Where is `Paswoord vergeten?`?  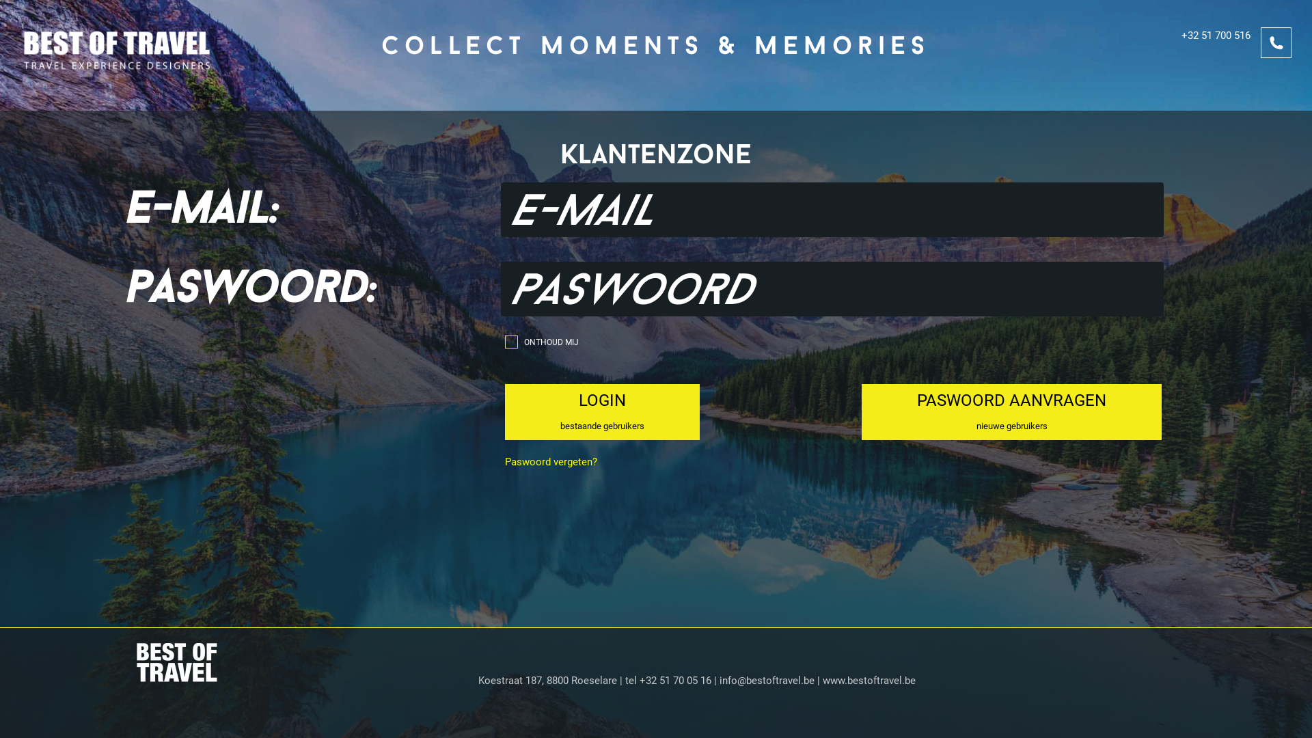 Paswoord vergeten? is located at coordinates (551, 462).